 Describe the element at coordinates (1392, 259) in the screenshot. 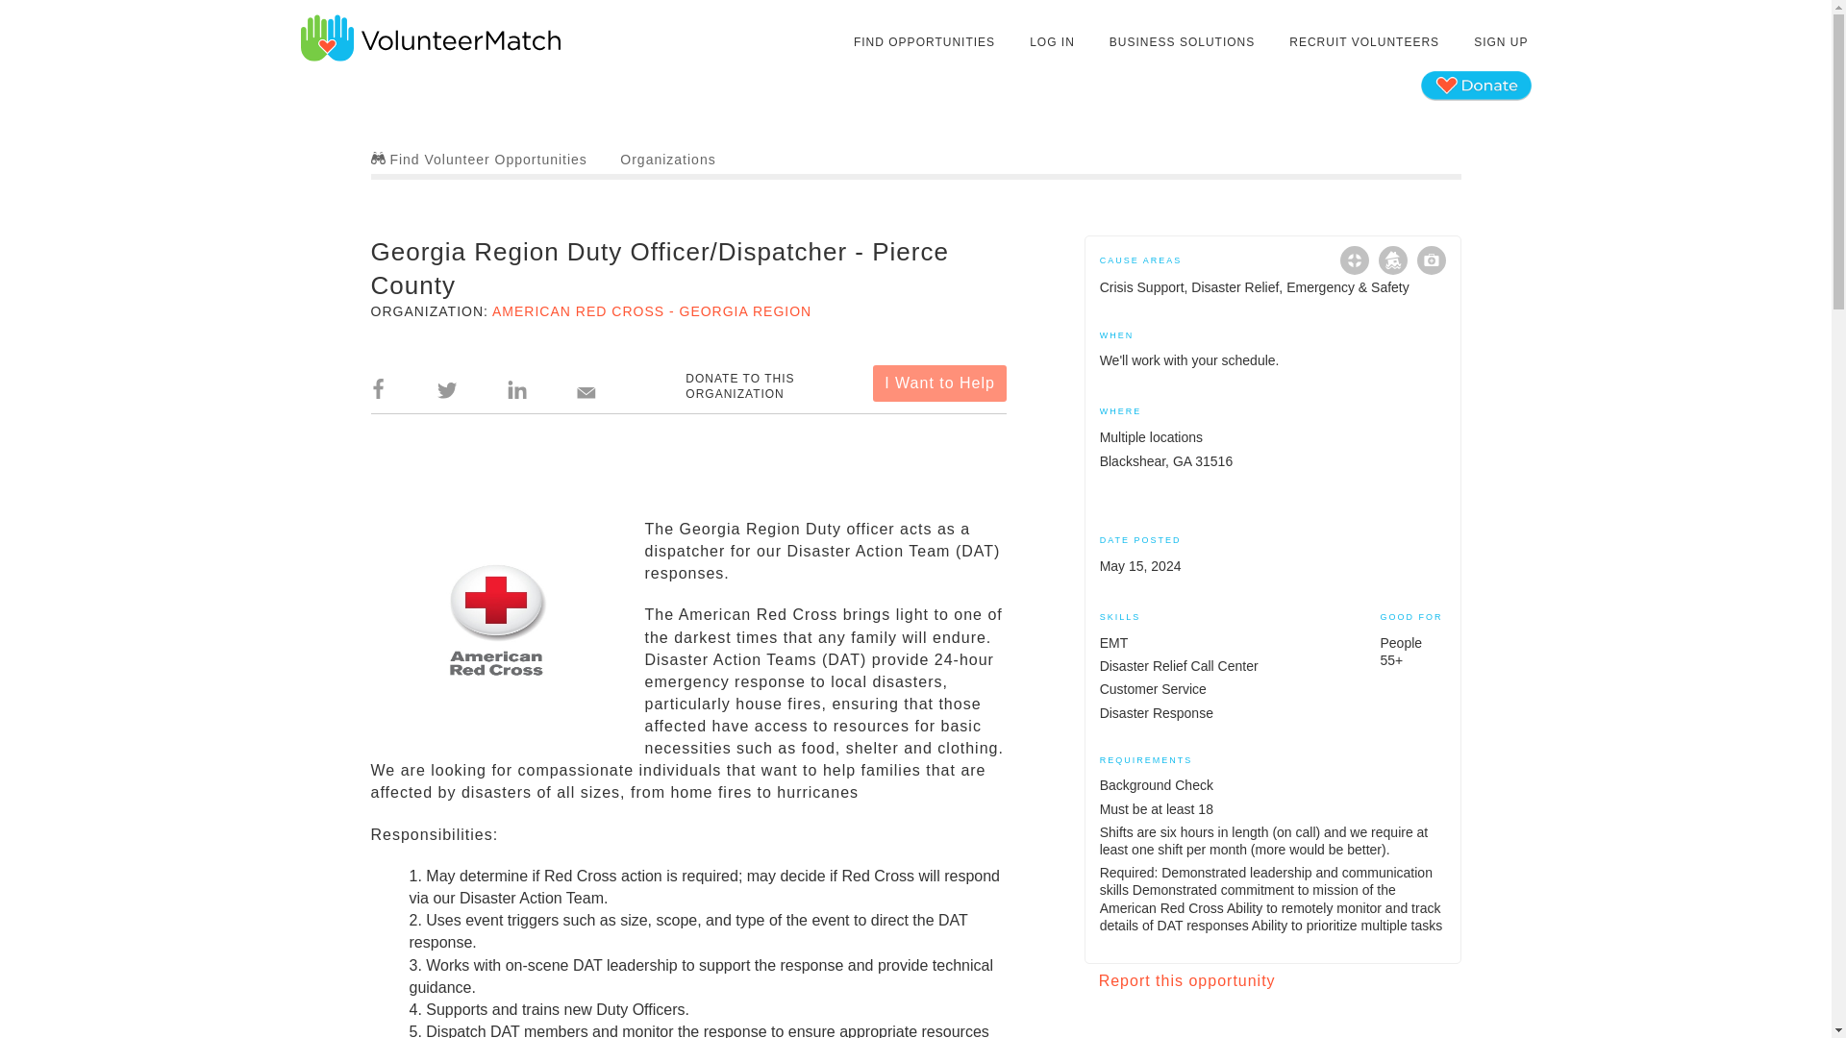

I see `Disaster Relief` at that location.